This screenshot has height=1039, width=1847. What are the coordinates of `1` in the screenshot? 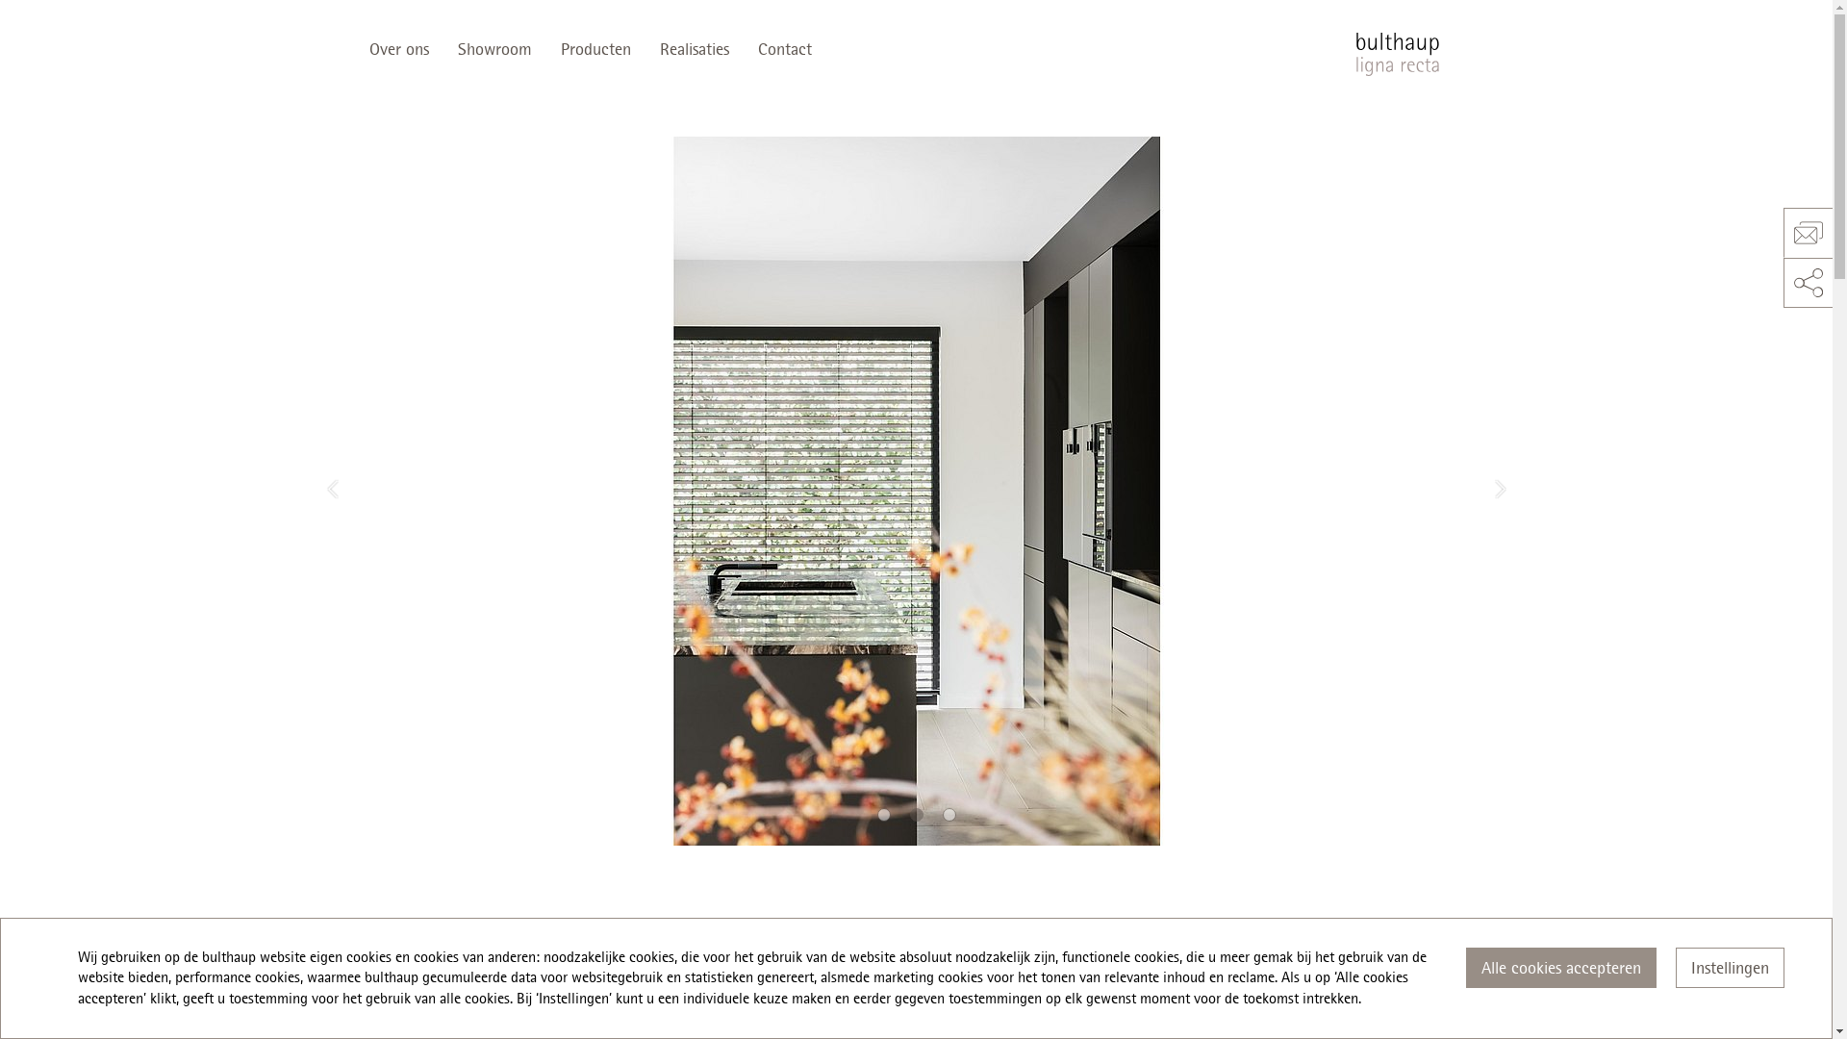 It's located at (884, 815).